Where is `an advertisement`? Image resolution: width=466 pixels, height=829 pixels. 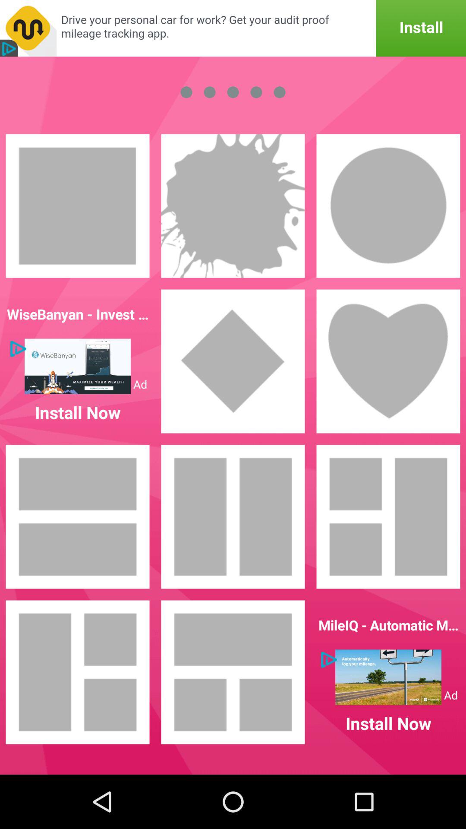 an advertisement is located at coordinates (233, 28).